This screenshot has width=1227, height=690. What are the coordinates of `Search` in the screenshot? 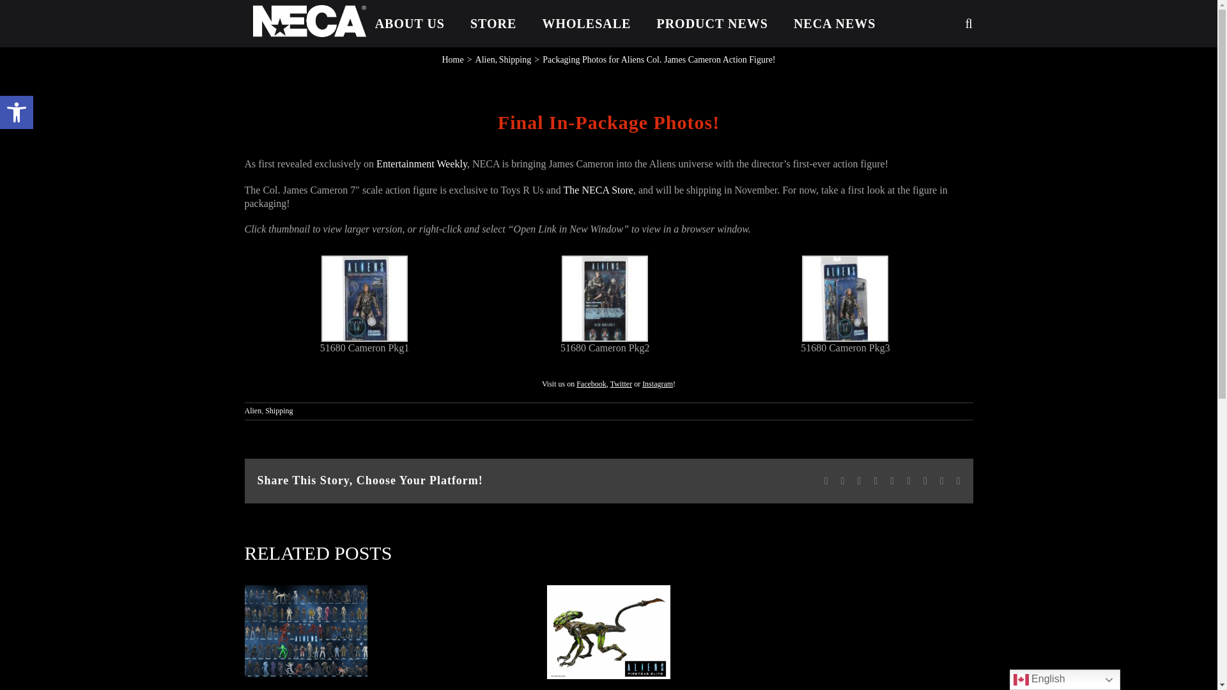 It's located at (937, 24).